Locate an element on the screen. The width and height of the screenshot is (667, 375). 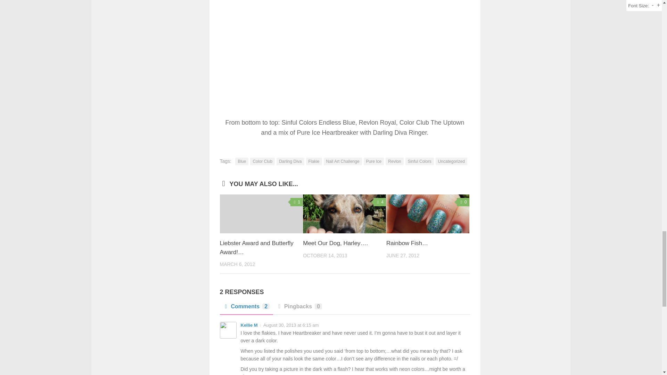
Darling Diva is located at coordinates (290, 161).